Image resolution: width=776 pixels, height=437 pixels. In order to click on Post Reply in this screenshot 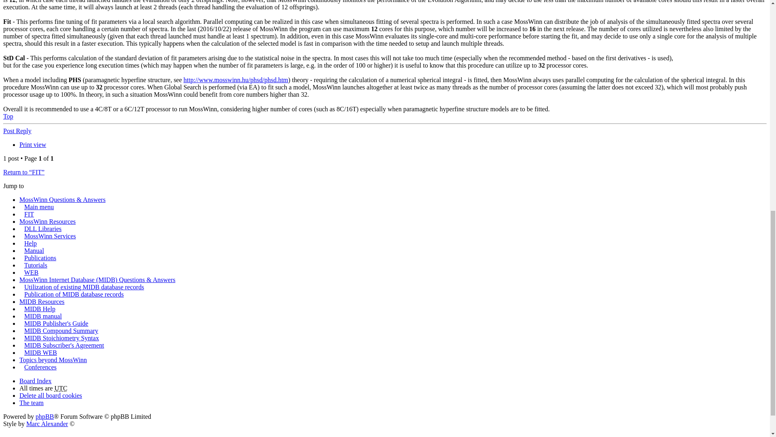, I will do `click(17, 131)`.